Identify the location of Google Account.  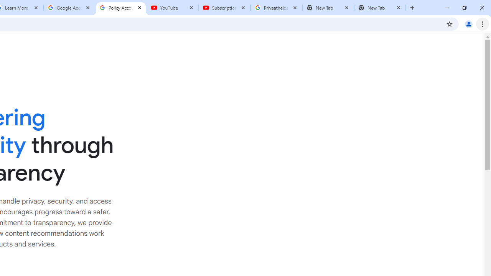
(69, 8).